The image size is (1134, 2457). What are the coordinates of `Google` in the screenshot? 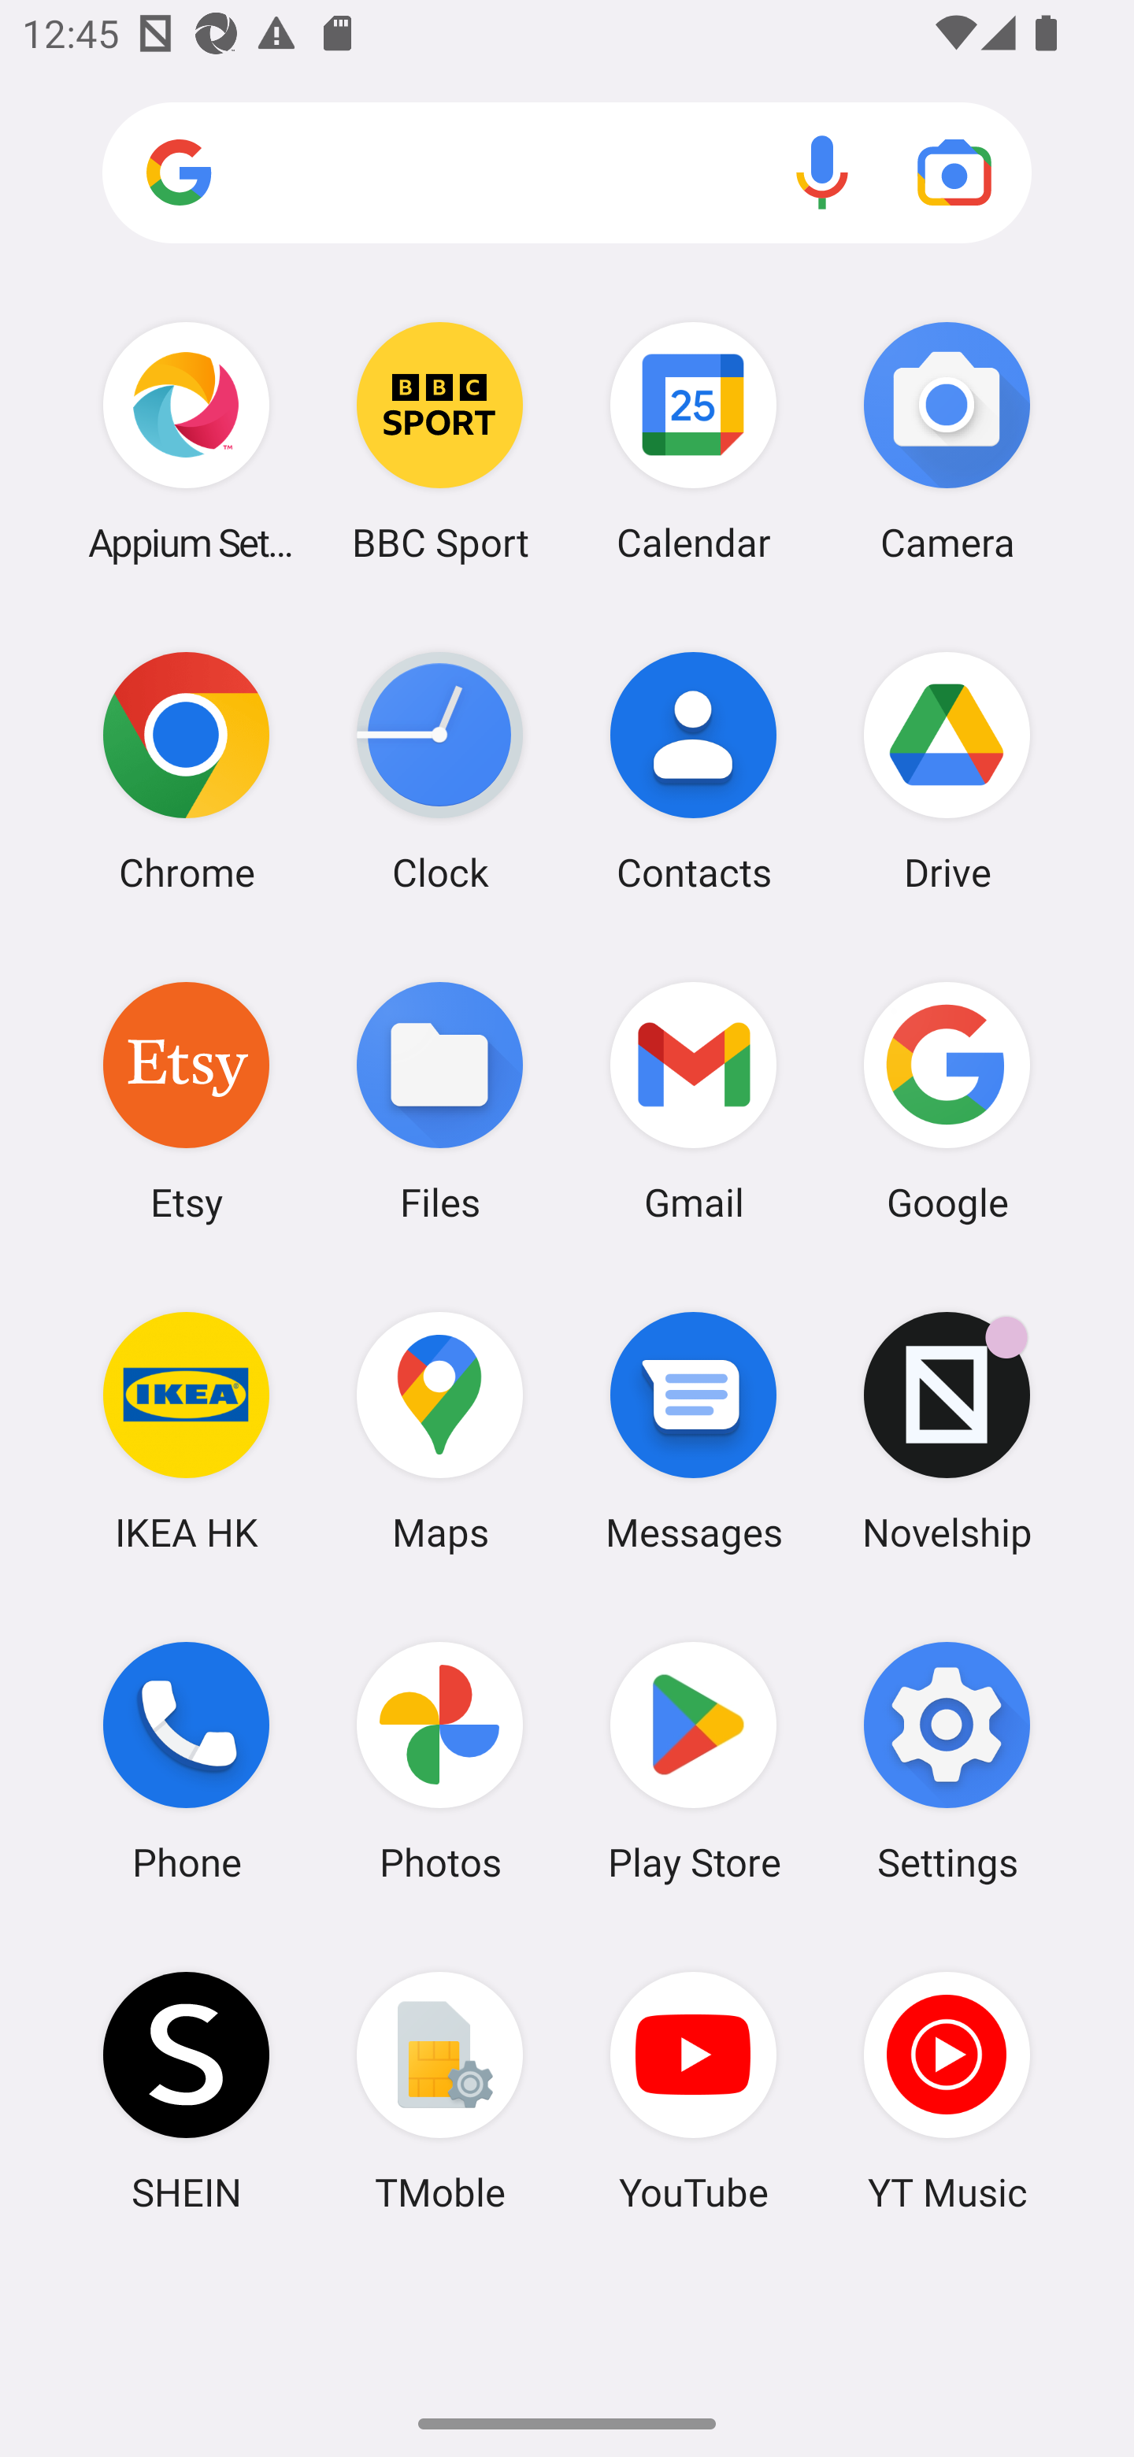 It's located at (947, 1100).